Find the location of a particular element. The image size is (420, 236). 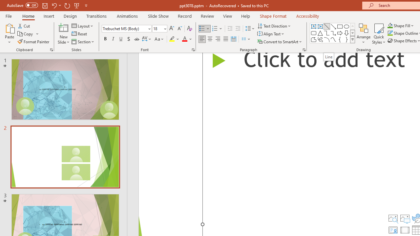

Decrease Font Size is located at coordinates (179, 29).